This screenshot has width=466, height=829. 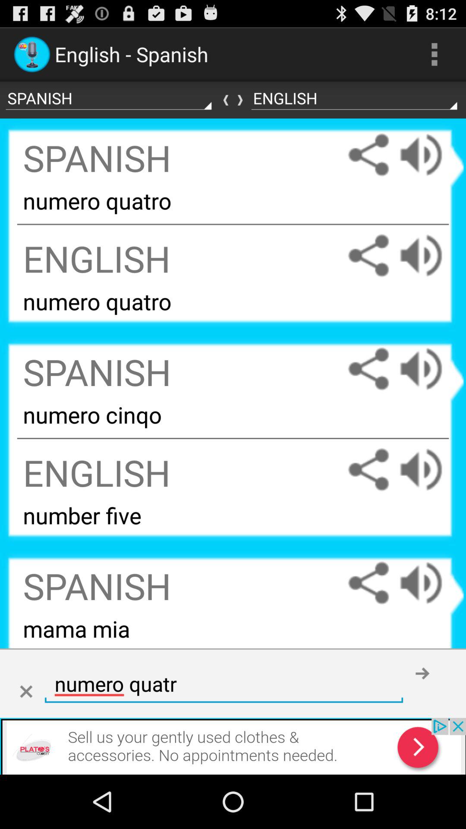 I want to click on a button to share the word, so click(x=368, y=369).